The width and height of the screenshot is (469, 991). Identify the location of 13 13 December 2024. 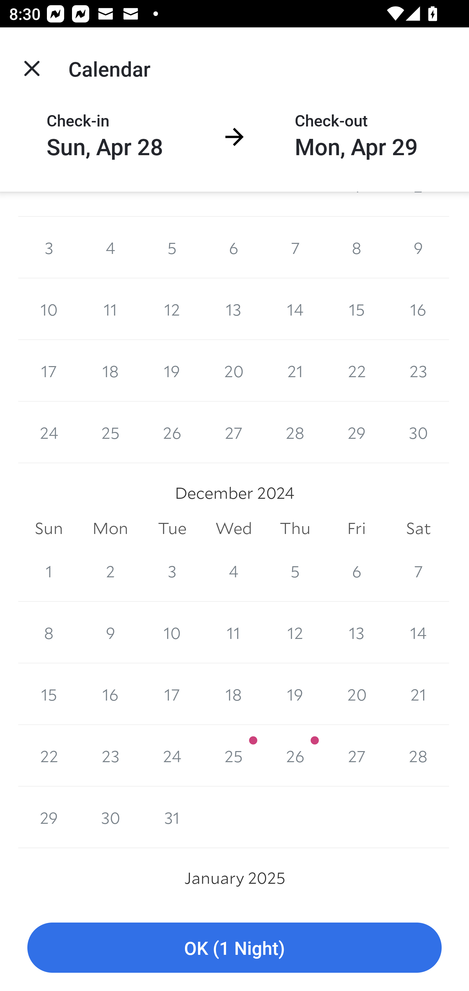
(356, 632).